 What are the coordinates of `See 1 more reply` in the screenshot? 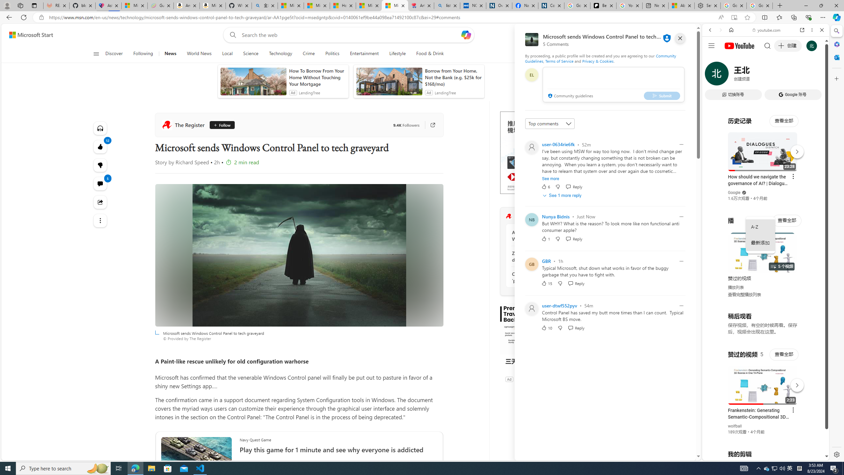 It's located at (563, 195).